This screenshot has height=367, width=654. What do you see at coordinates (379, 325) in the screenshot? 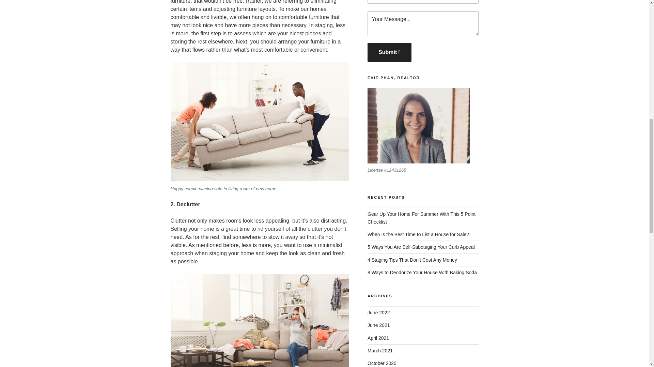
I see `June 2021` at bounding box center [379, 325].